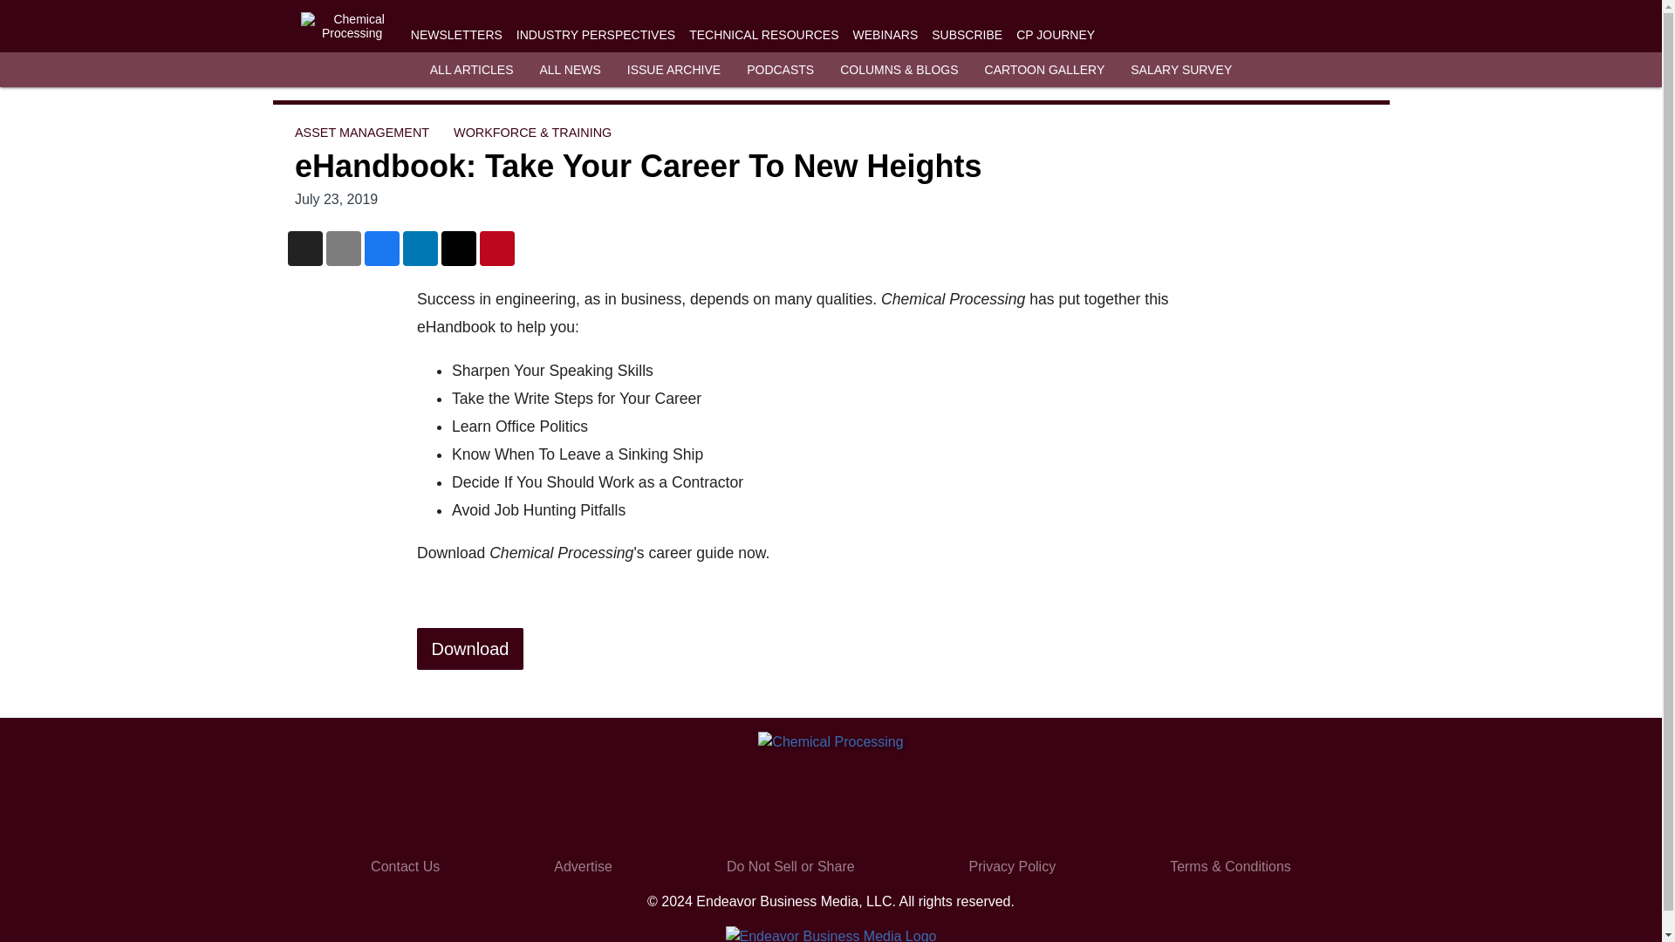  I want to click on Do Not Sell or Share, so click(790, 866).